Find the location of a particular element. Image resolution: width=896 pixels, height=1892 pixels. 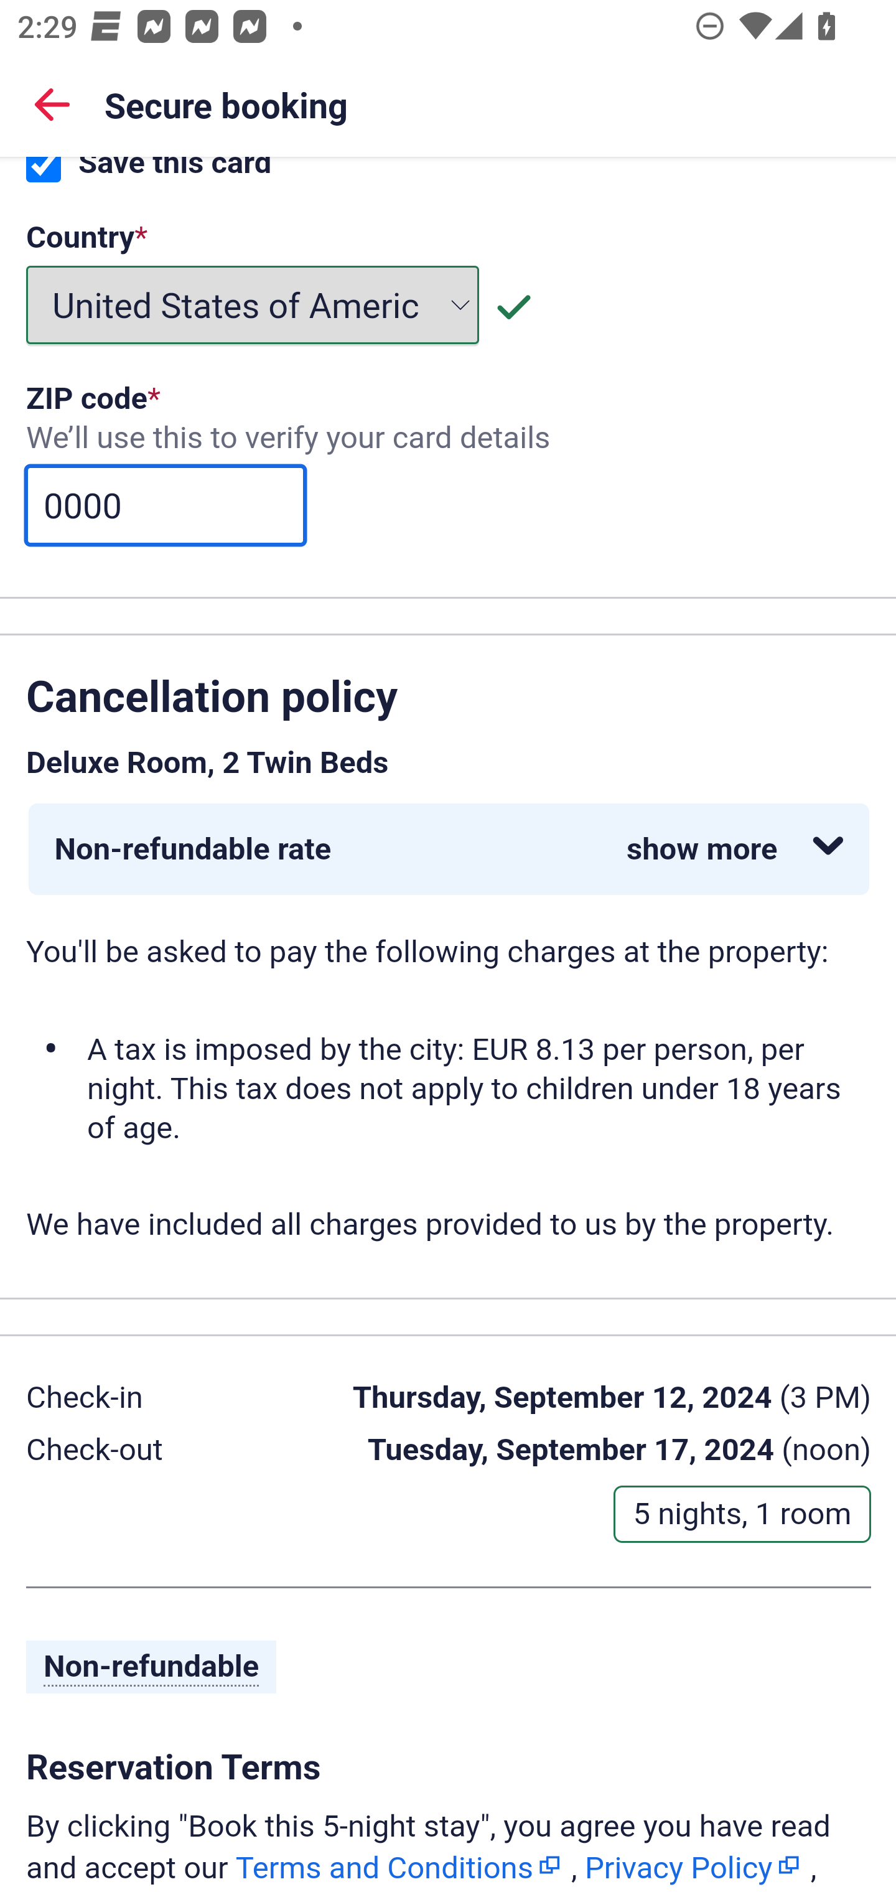

Privacy Policy Privacy Policy  is located at coordinates (693, 1867).